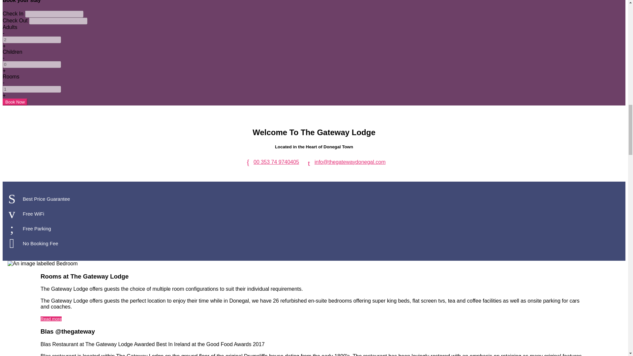  What do you see at coordinates (32, 89) in the screenshot?
I see `1` at bounding box center [32, 89].